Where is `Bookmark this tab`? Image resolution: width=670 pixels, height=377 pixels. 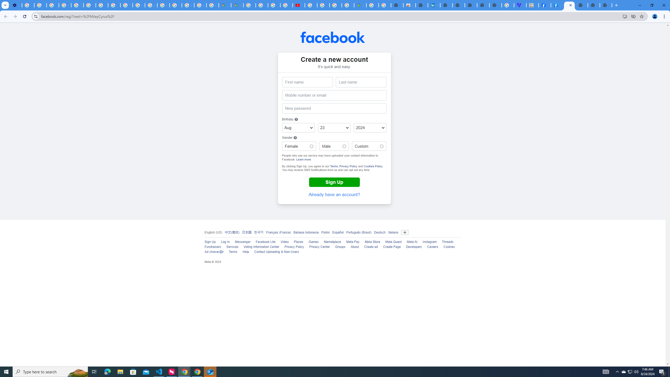 Bookmark this tab is located at coordinates (641, 16).